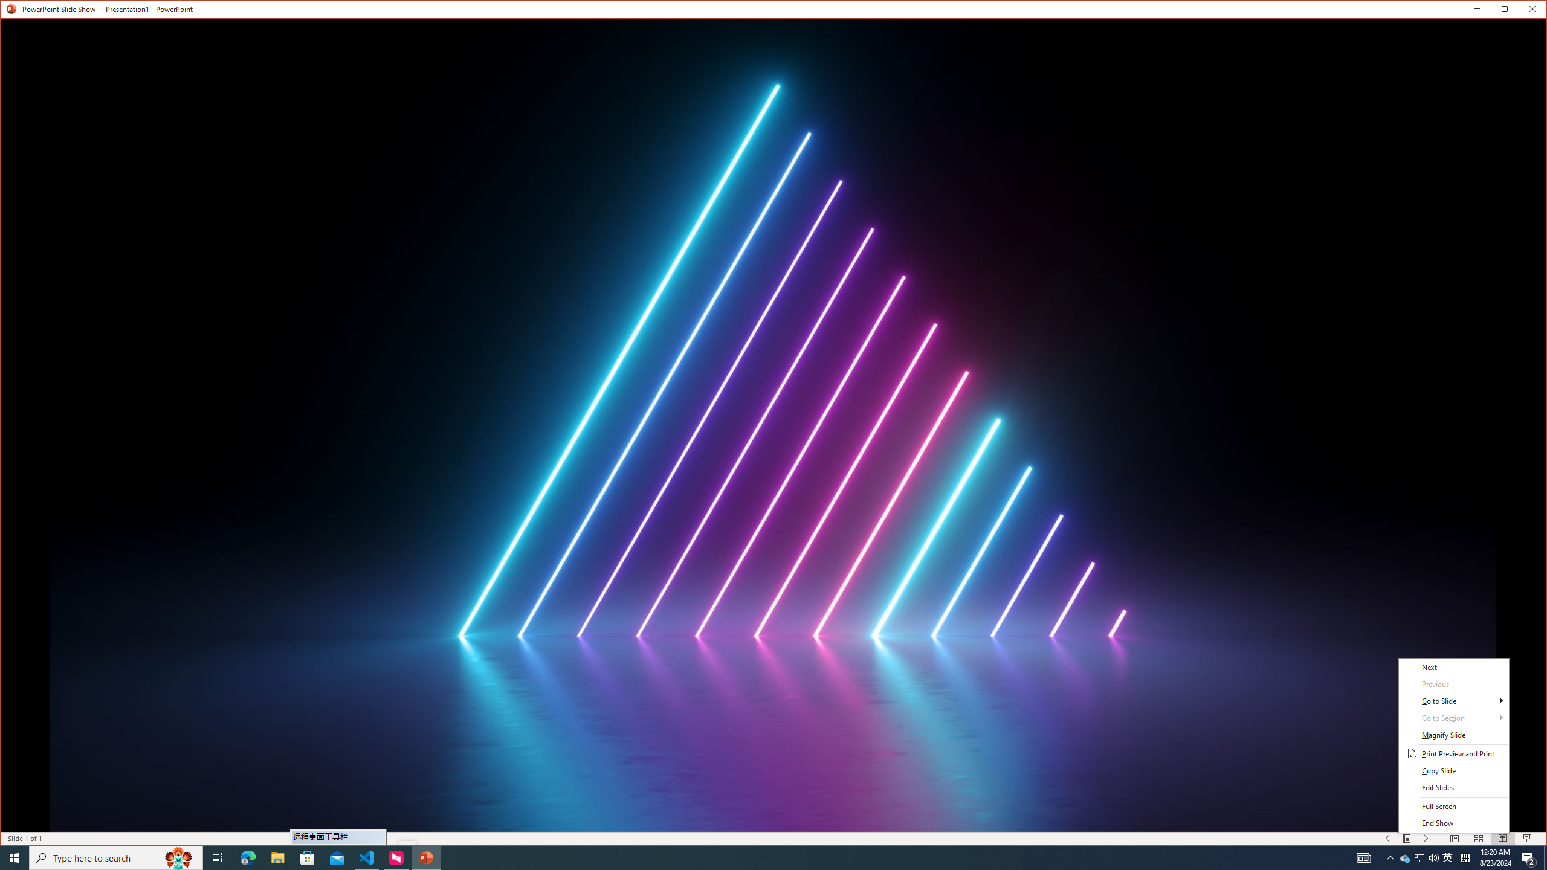  What do you see at coordinates (1420, 858) in the screenshot?
I see `Go to Section` at bounding box center [1420, 858].